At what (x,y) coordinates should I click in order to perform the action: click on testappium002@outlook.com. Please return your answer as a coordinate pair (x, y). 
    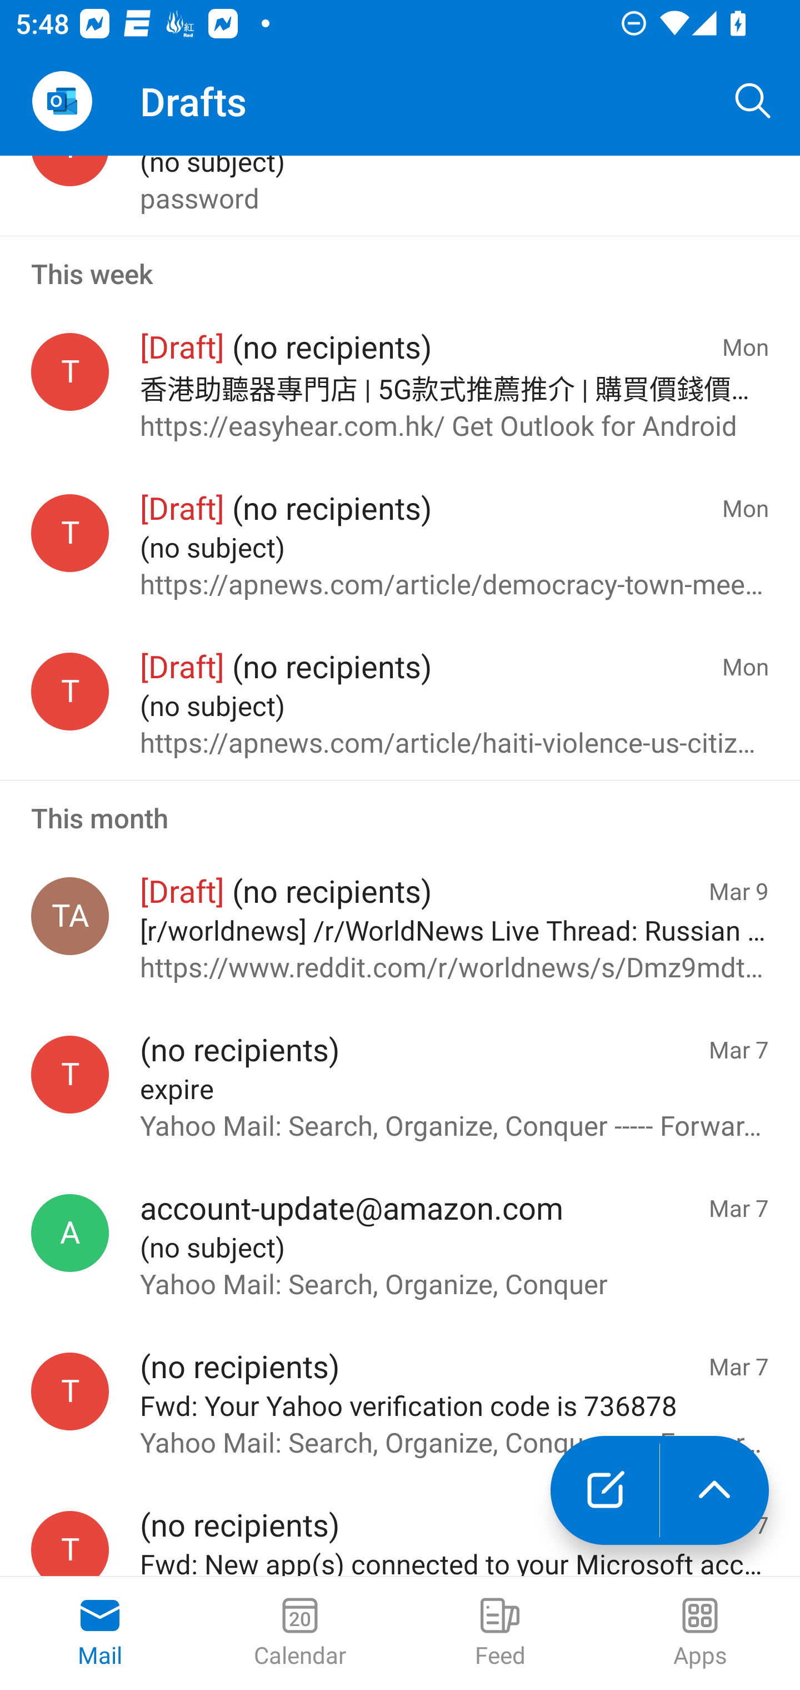
    Looking at the image, I should click on (70, 371).